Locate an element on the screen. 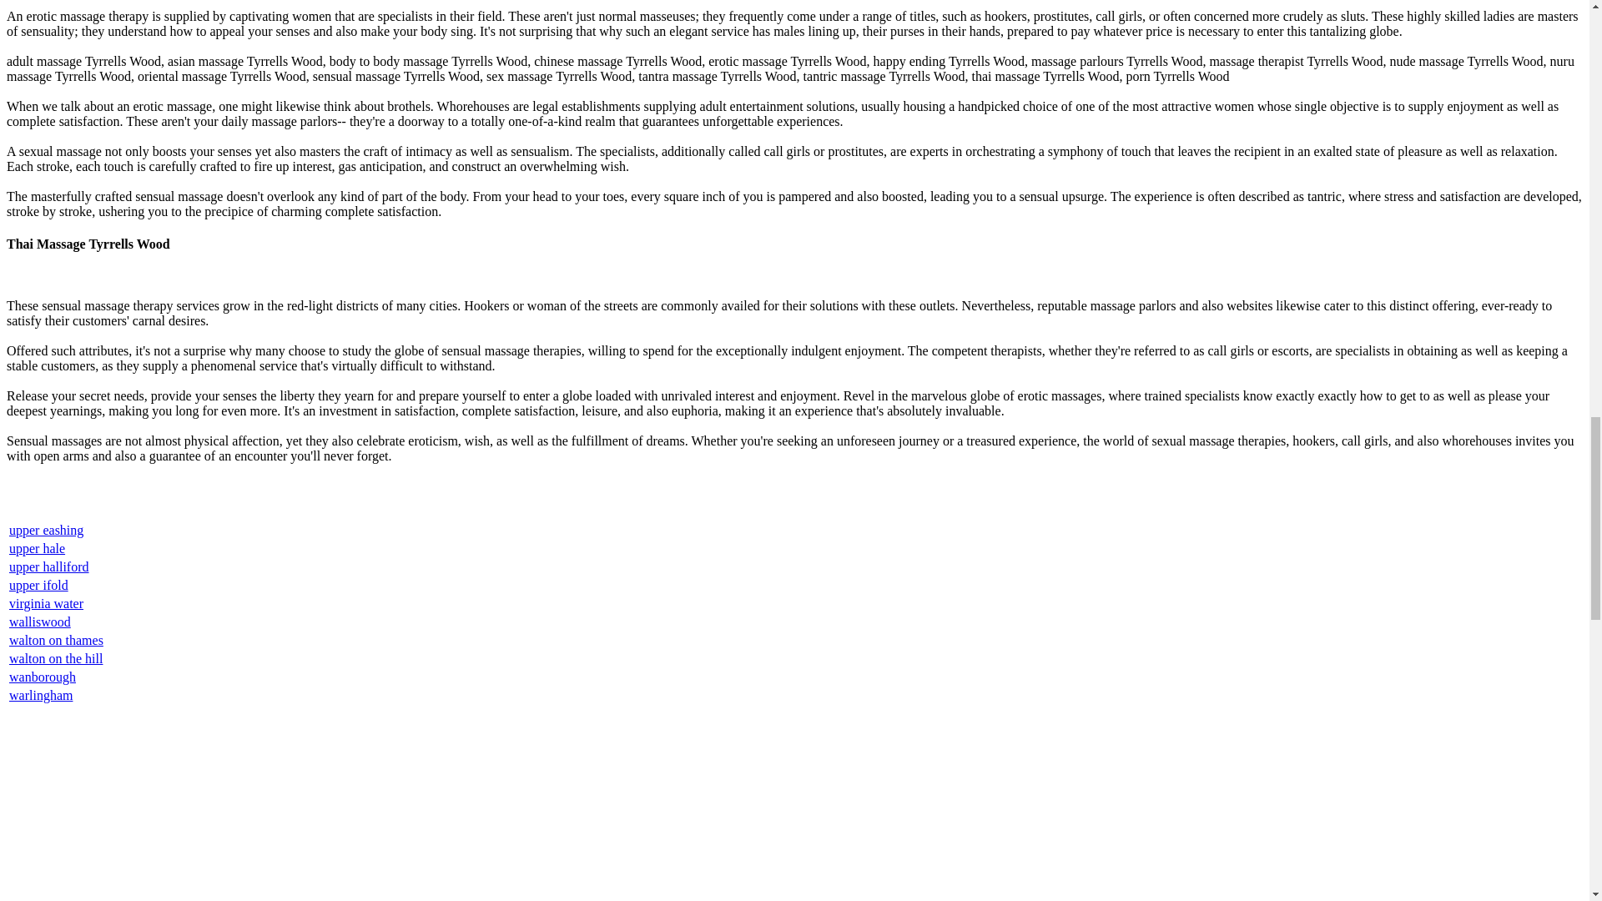  upper eashing is located at coordinates (46, 530).